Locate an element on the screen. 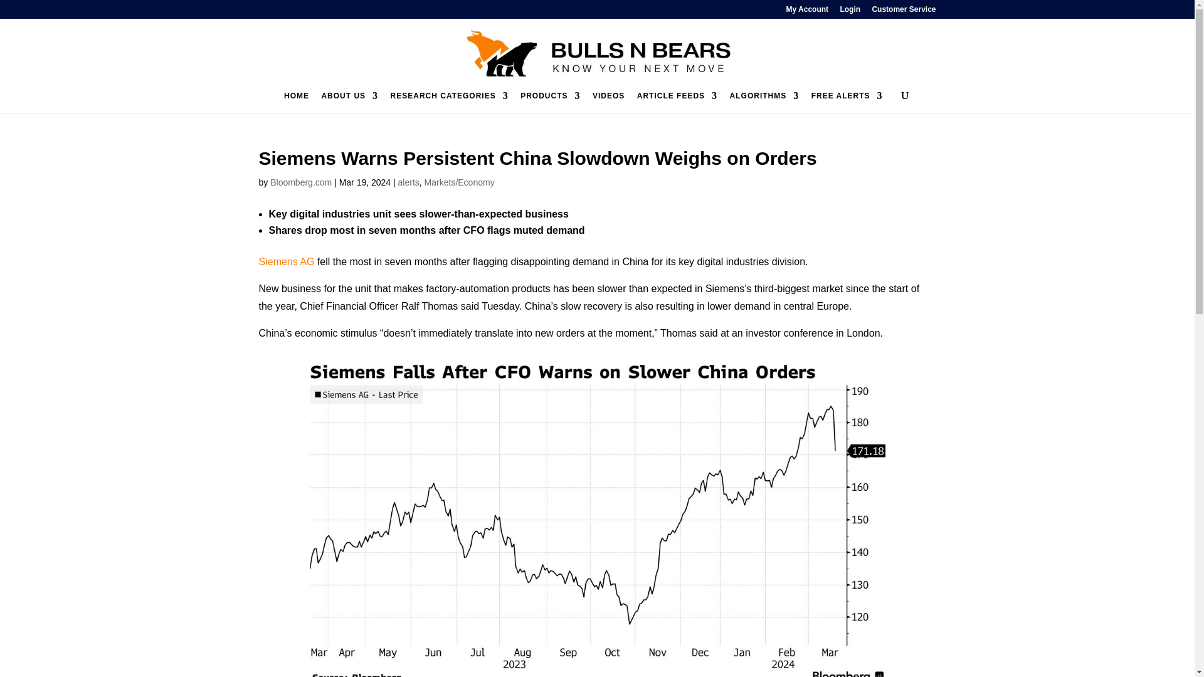  Posts by Bloomberg.com is located at coordinates (301, 182).